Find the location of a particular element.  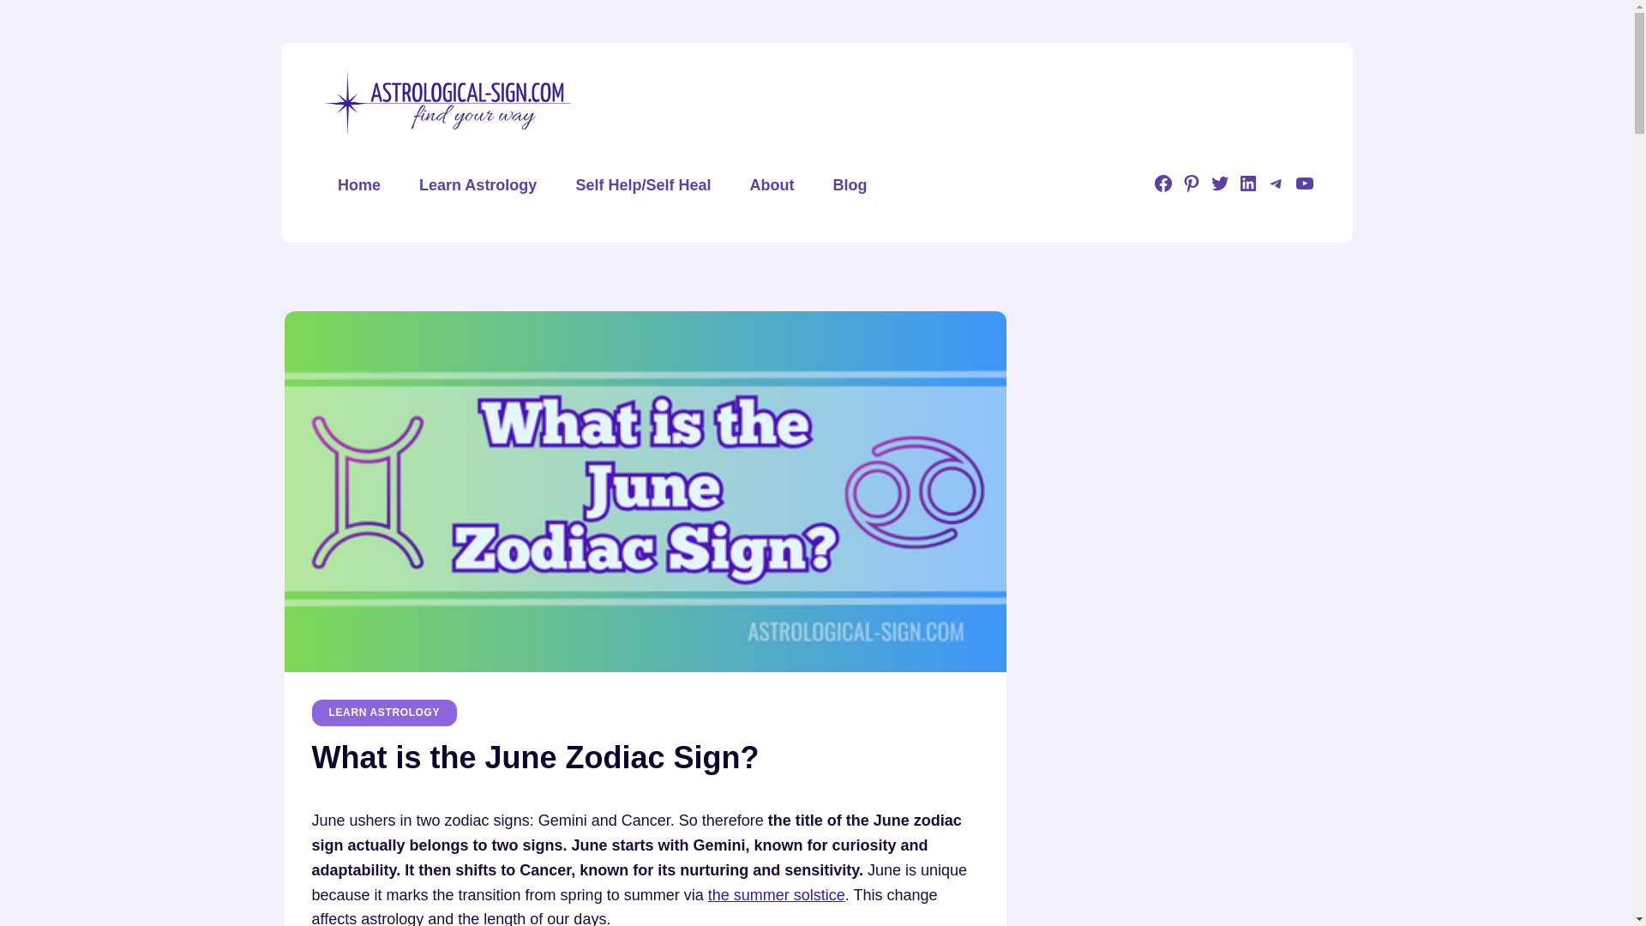

Learn Astrology is located at coordinates (478, 185).